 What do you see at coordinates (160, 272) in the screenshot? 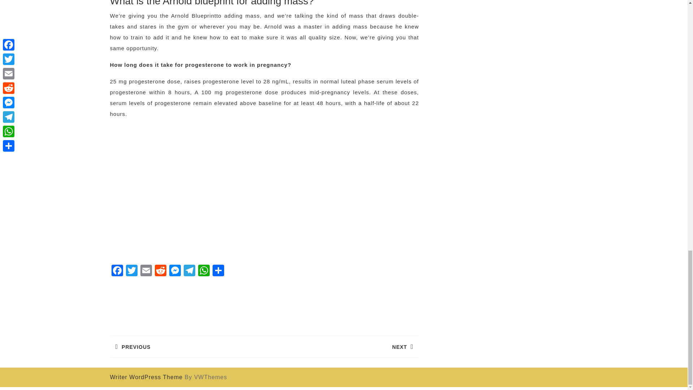
I see `Reddit` at bounding box center [160, 272].